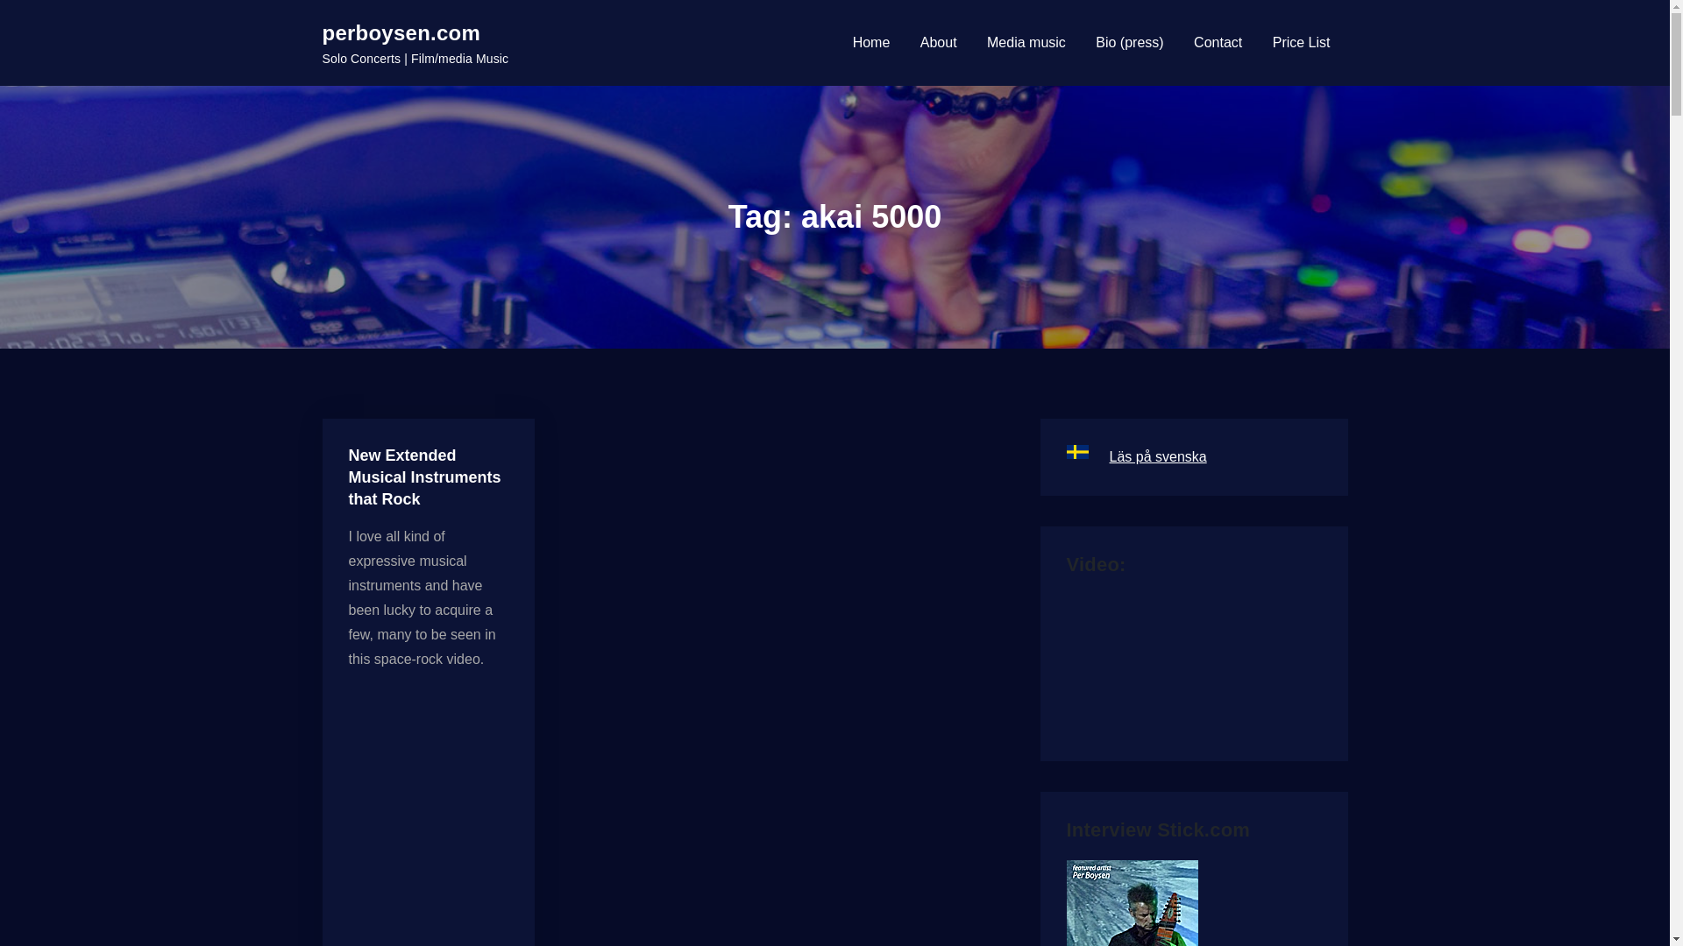 This screenshot has height=946, width=1683. Describe the element at coordinates (1217, 42) in the screenshot. I see `Contact` at that location.